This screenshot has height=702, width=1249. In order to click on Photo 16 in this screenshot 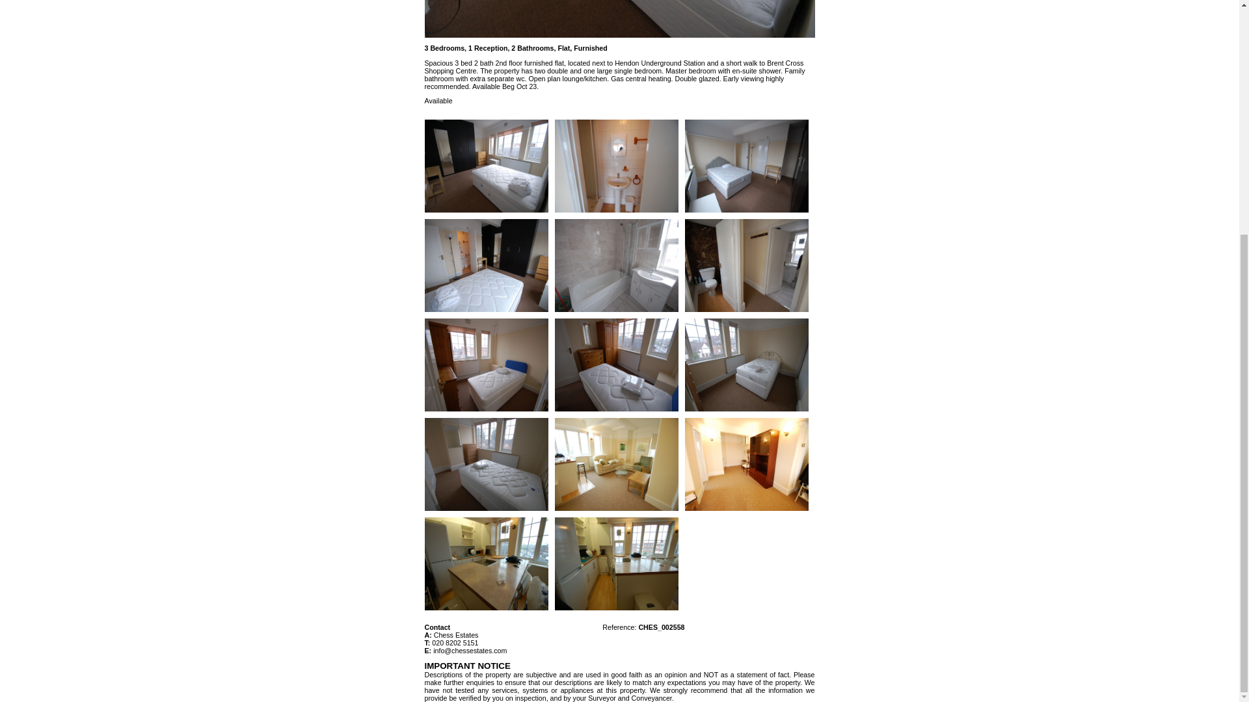, I will do `click(486, 563)`.